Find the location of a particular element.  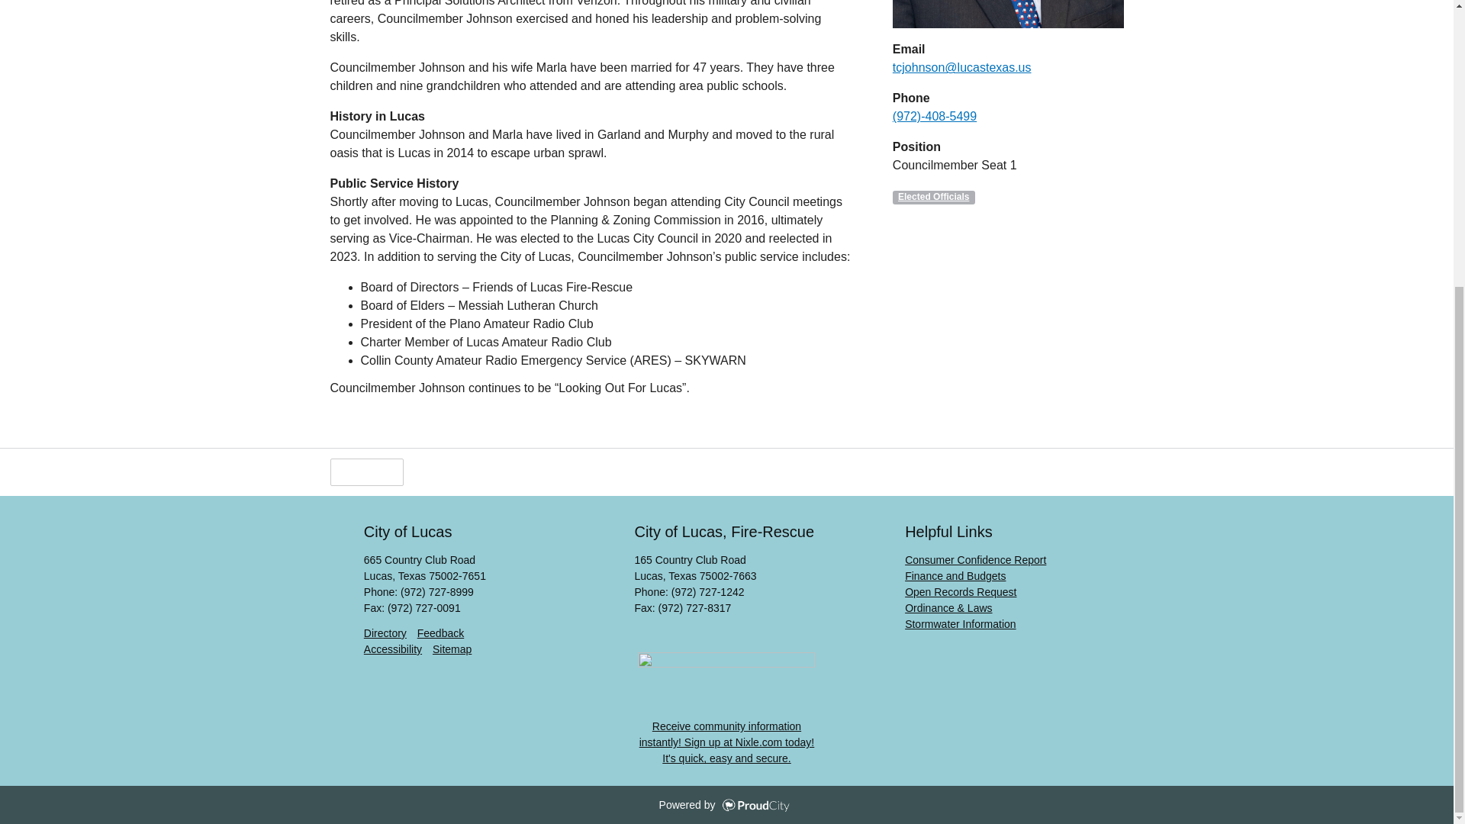

Consumer Confidence Report is located at coordinates (975, 559).